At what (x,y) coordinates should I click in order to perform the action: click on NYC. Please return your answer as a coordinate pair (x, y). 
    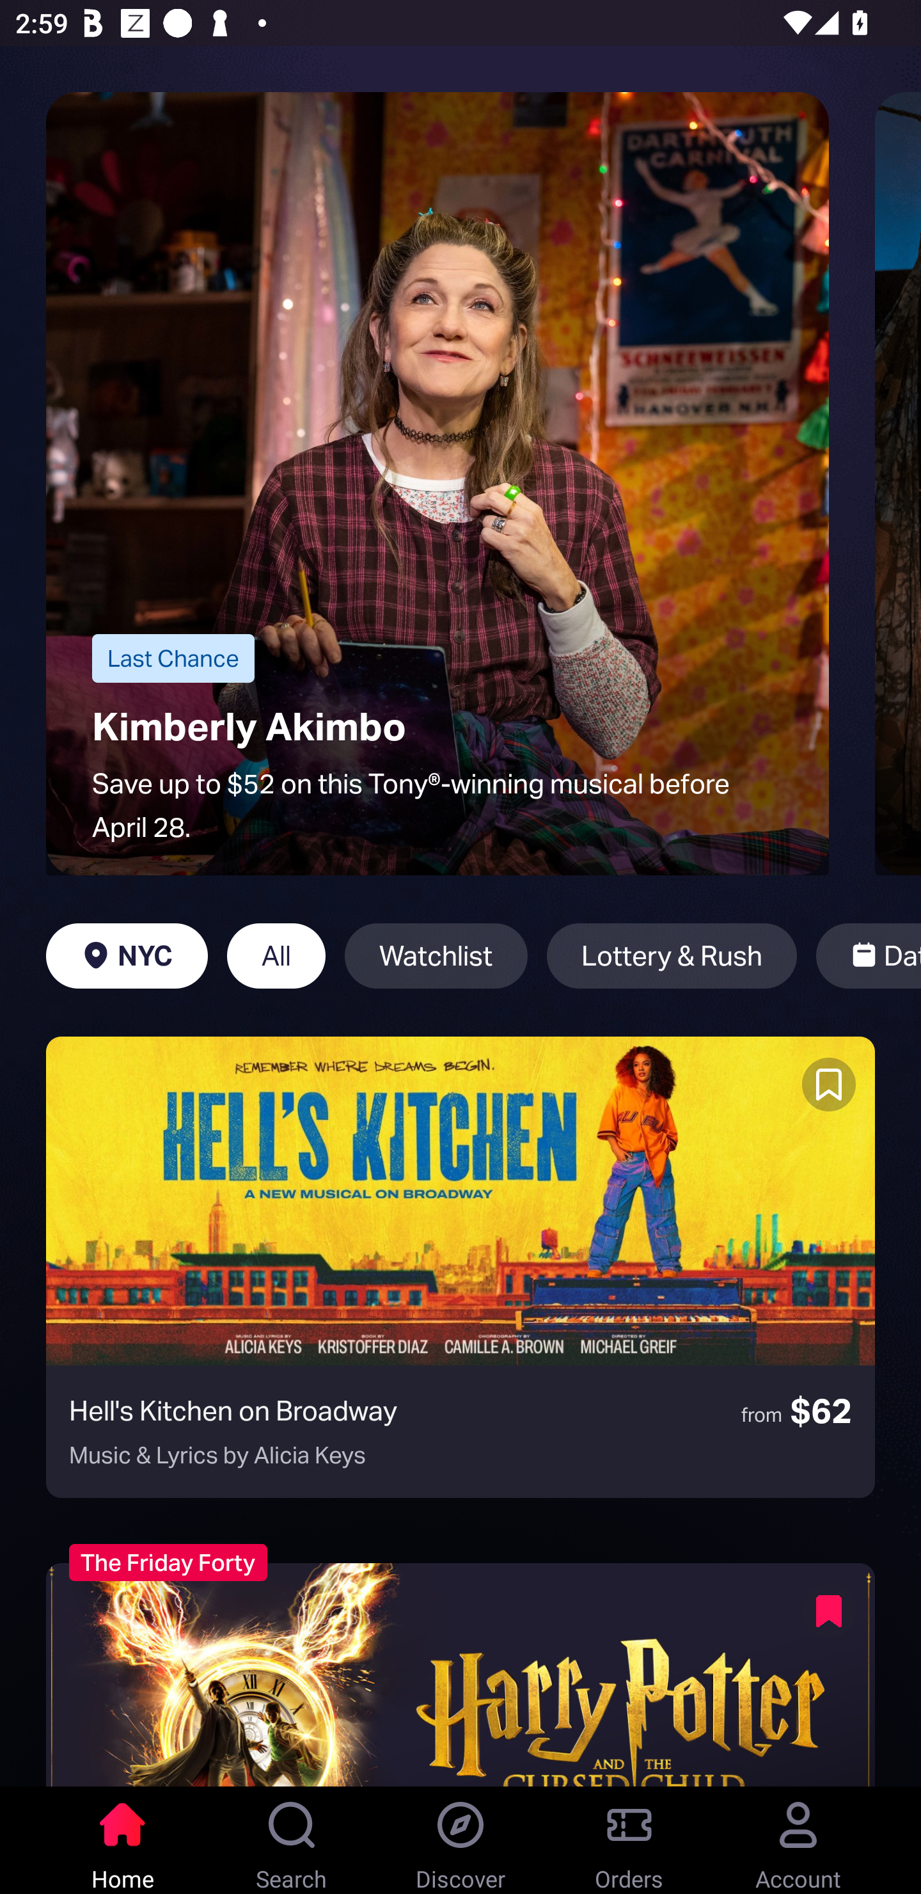
    Looking at the image, I should click on (127, 956).